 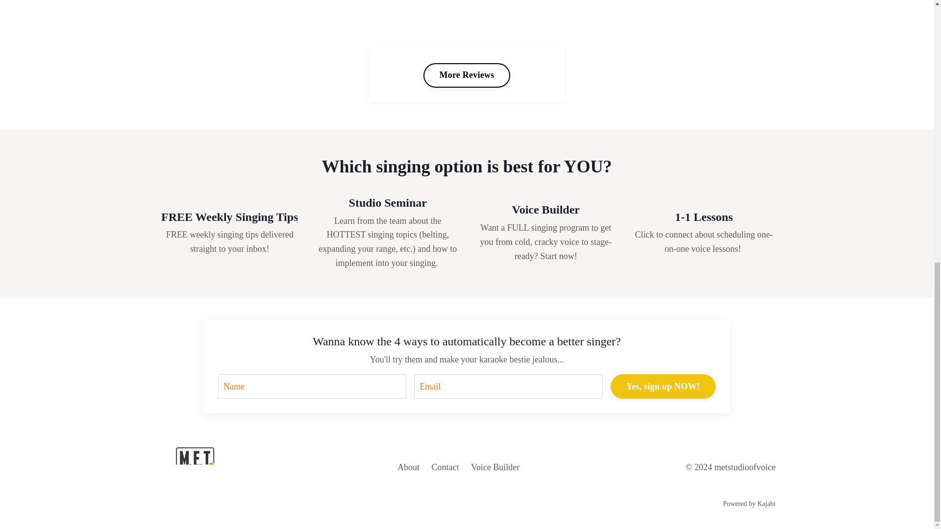 What do you see at coordinates (704, 241) in the screenshot?
I see `Click to connect about scheduling one-on-one voice lessons! ` at bounding box center [704, 241].